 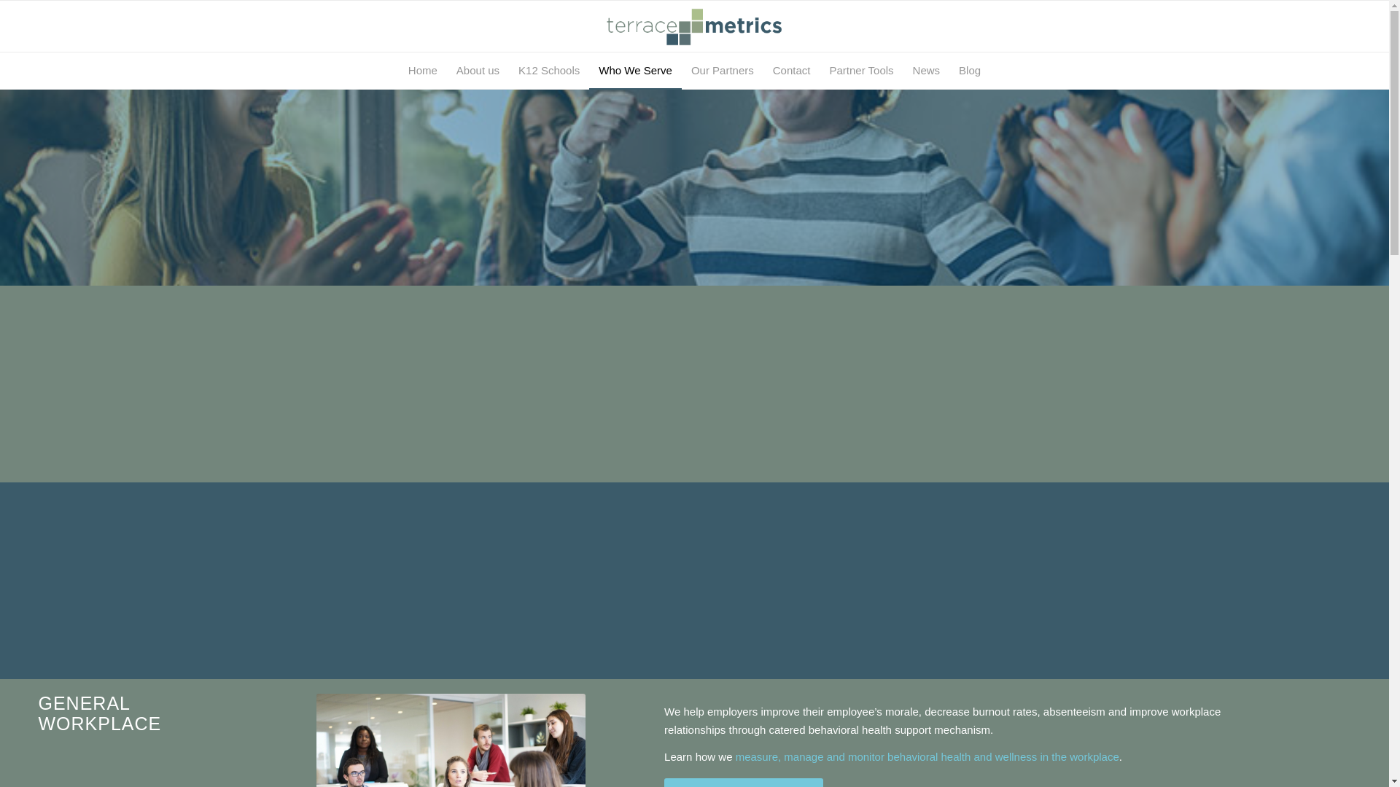 I want to click on Who We Serve, so click(x=636, y=71).